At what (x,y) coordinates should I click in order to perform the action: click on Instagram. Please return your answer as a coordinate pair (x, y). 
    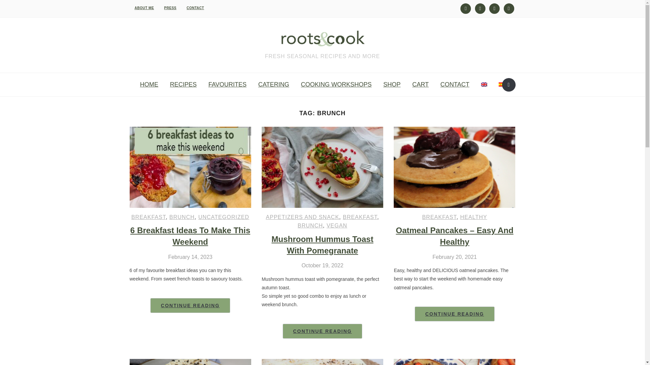
    Looking at the image, I should click on (465, 8).